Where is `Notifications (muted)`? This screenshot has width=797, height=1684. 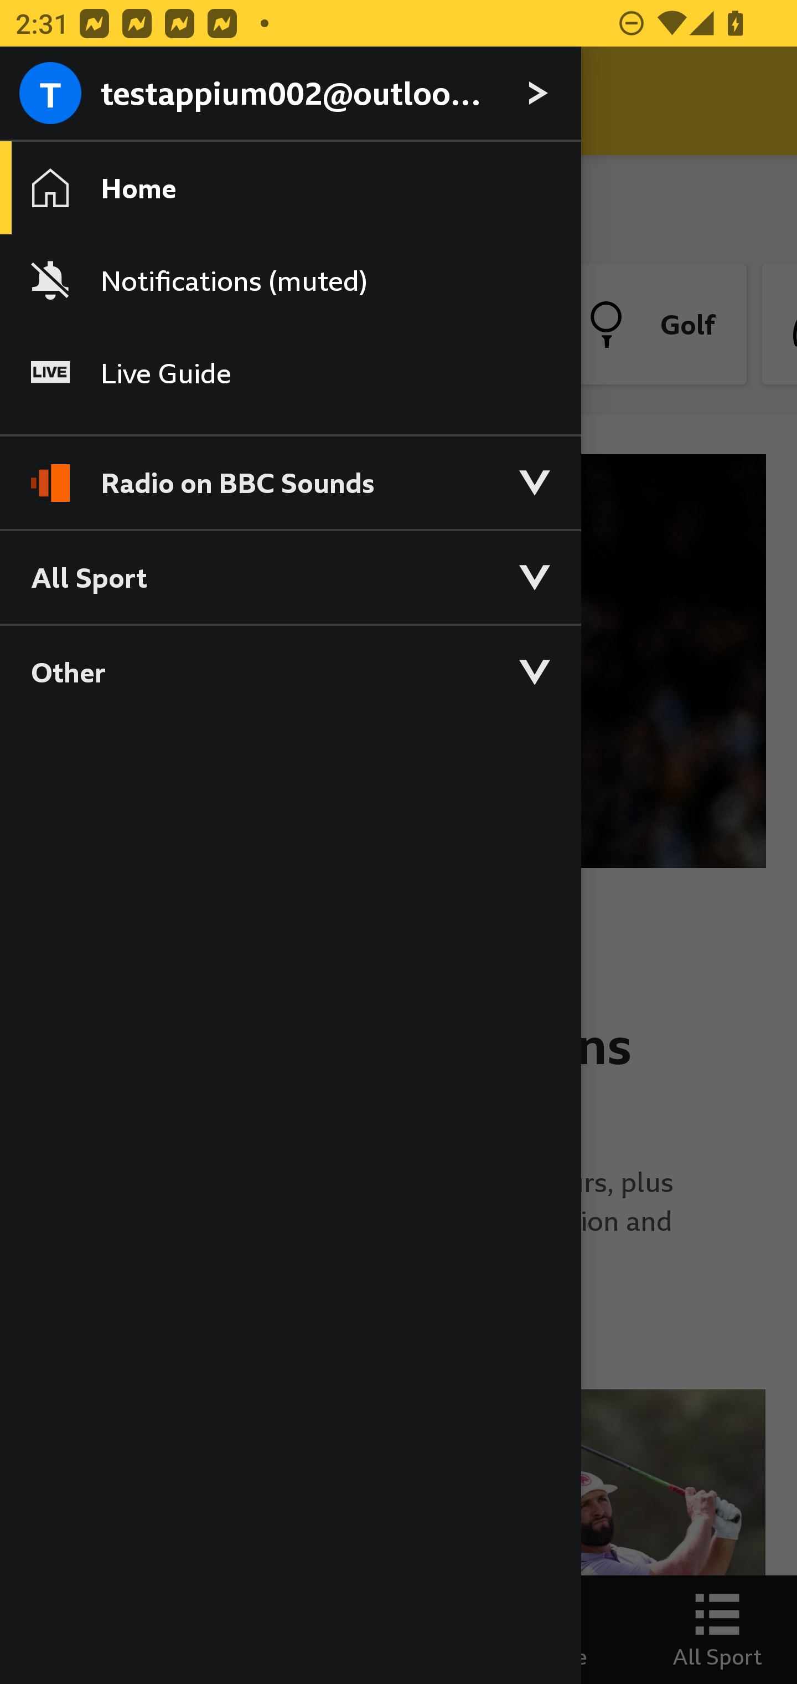 Notifications (muted) is located at coordinates (290, 280).